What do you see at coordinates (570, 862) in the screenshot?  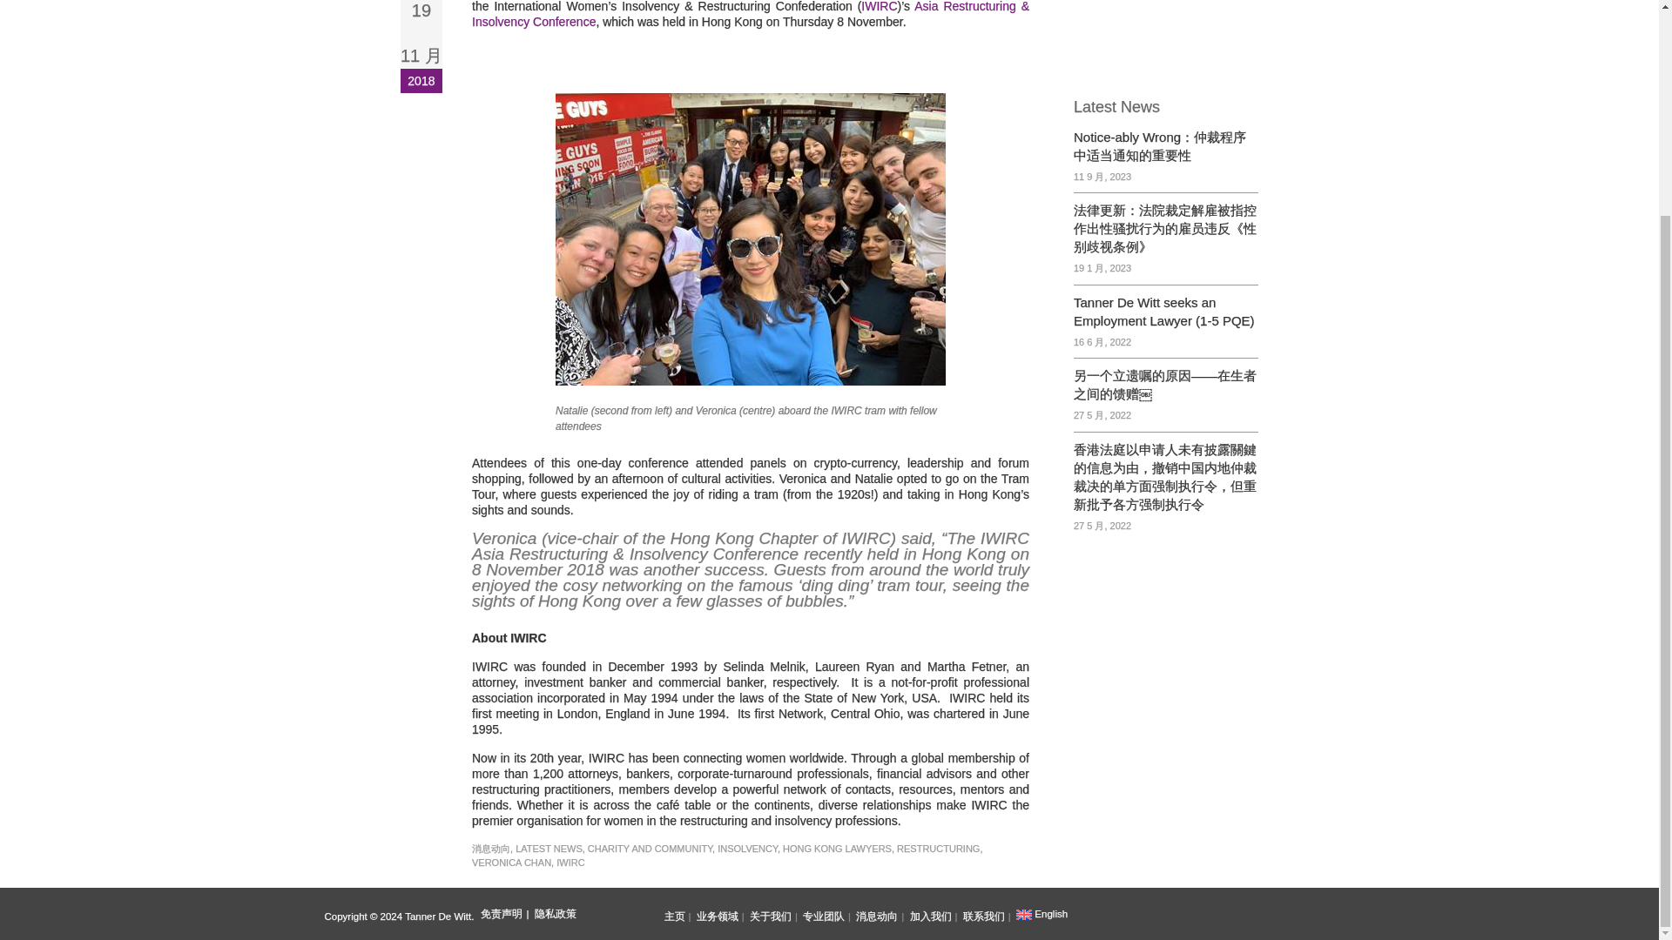 I see `IWIRC` at bounding box center [570, 862].